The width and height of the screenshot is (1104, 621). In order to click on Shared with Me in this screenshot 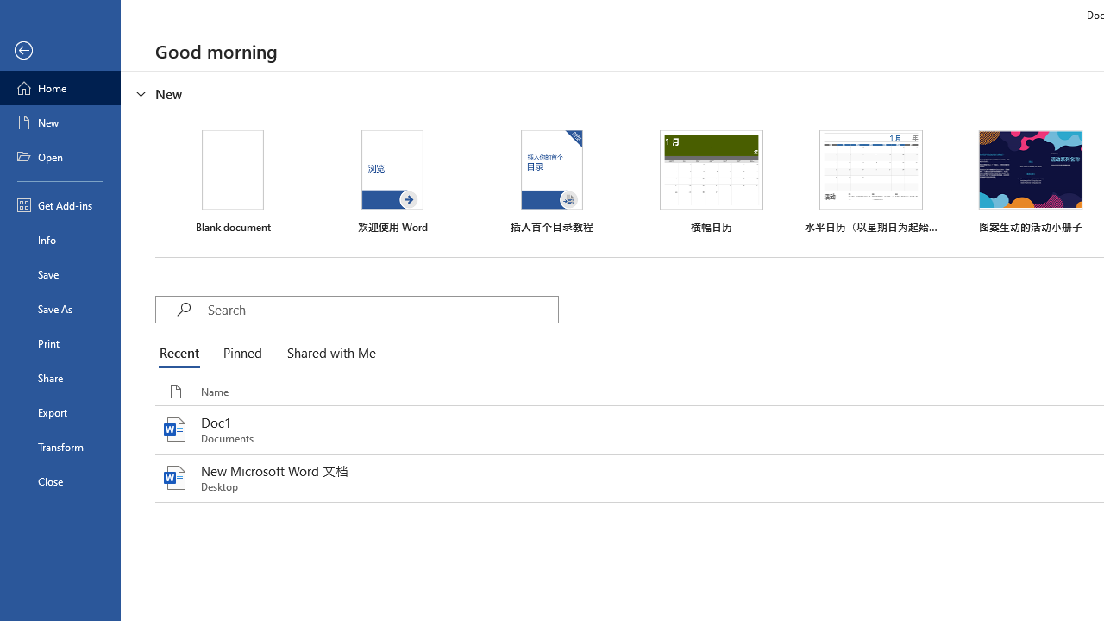, I will do `click(328, 354)`.